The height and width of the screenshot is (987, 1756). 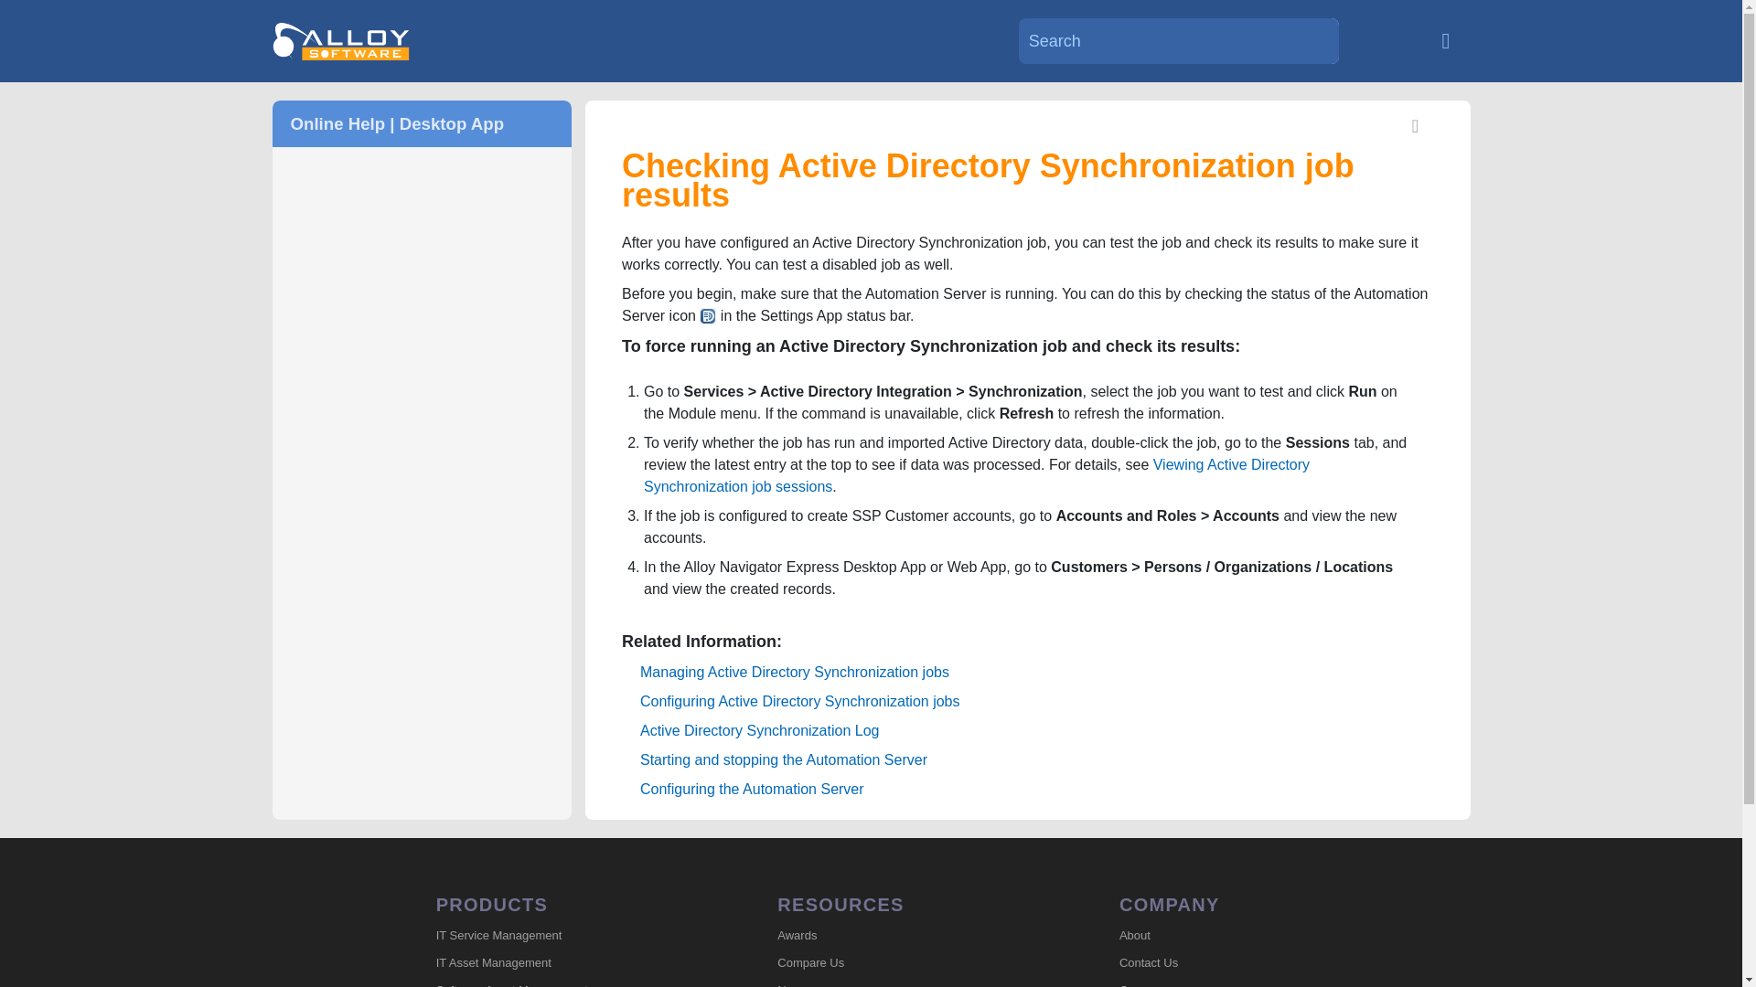 What do you see at coordinates (800, 702) in the screenshot?
I see `Configuring Active Directory Synchronization jobs` at bounding box center [800, 702].